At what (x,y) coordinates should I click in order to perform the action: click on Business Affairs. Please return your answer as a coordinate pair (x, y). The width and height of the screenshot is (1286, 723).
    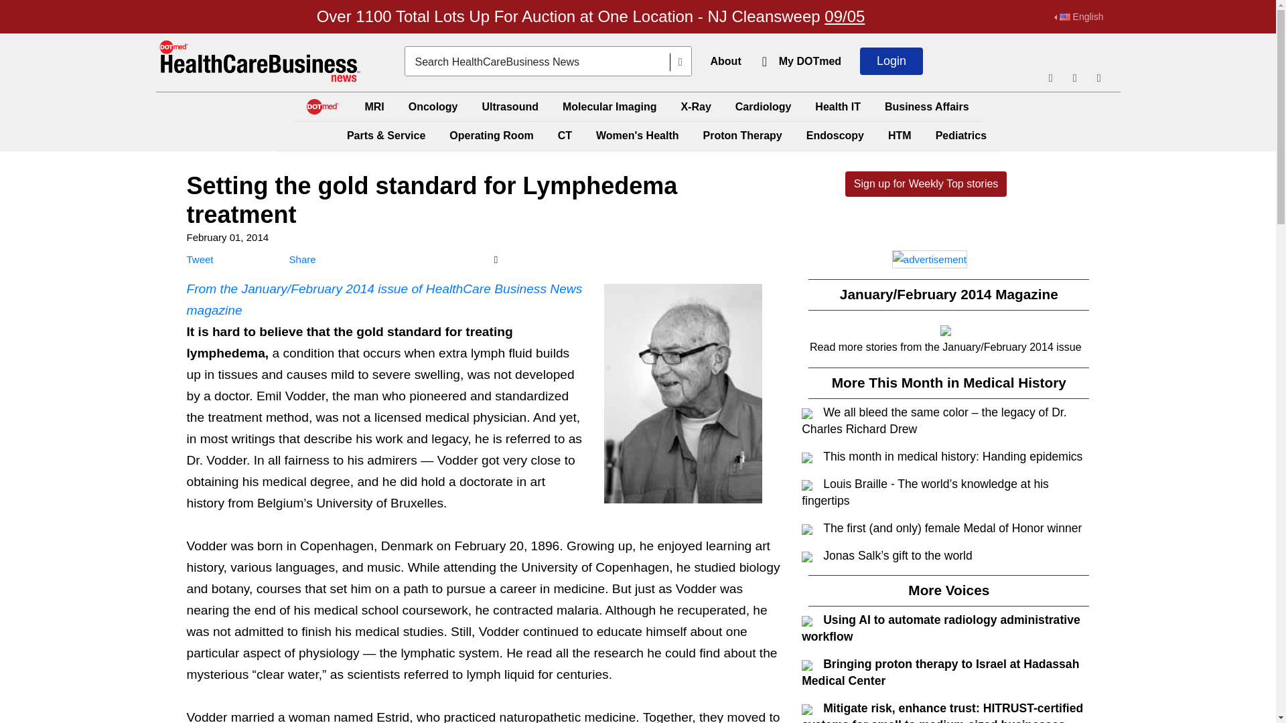
    Looking at the image, I should click on (927, 107).